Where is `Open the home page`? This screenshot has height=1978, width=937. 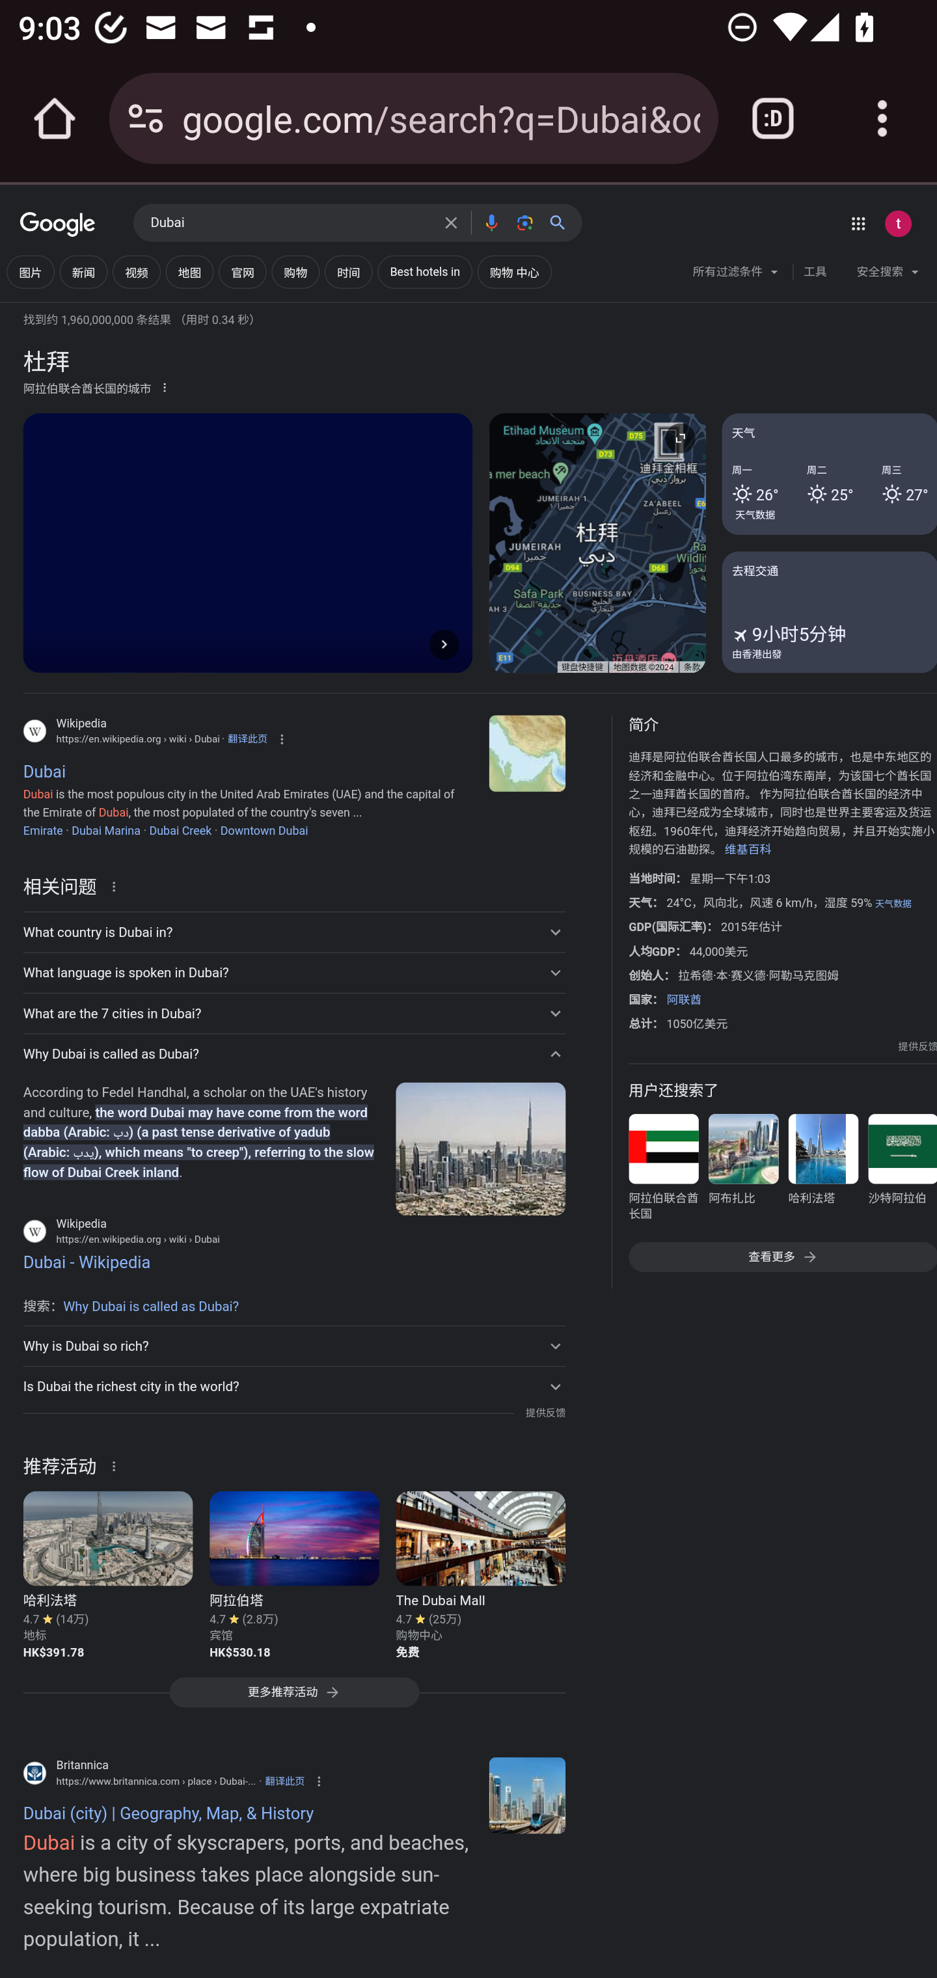
Open the home page is located at coordinates (55, 118).